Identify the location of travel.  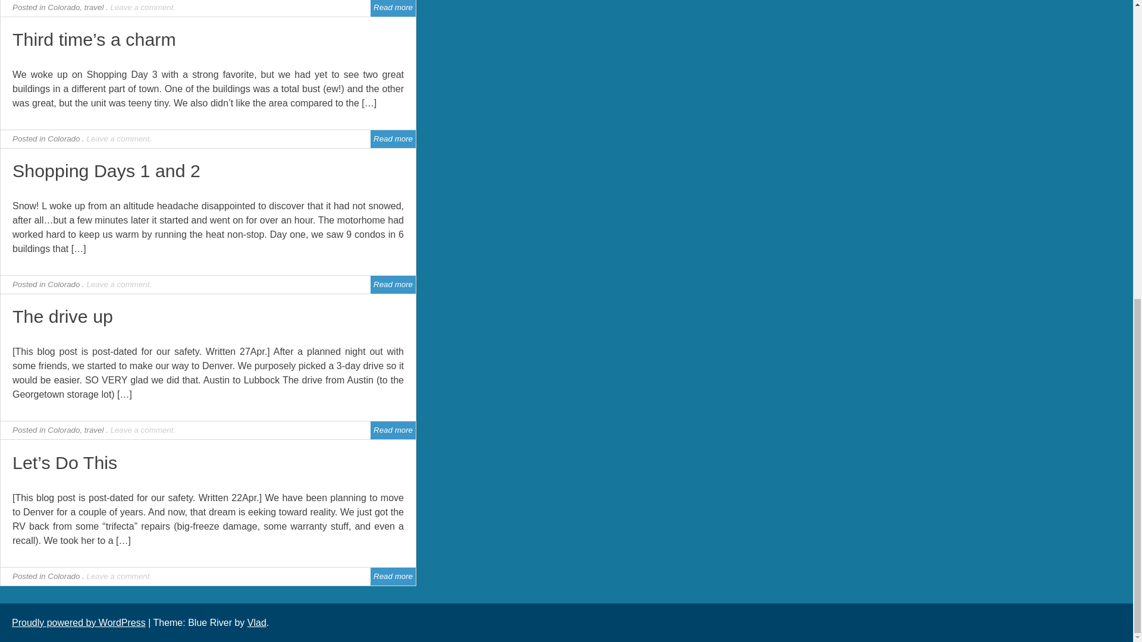
(94, 430).